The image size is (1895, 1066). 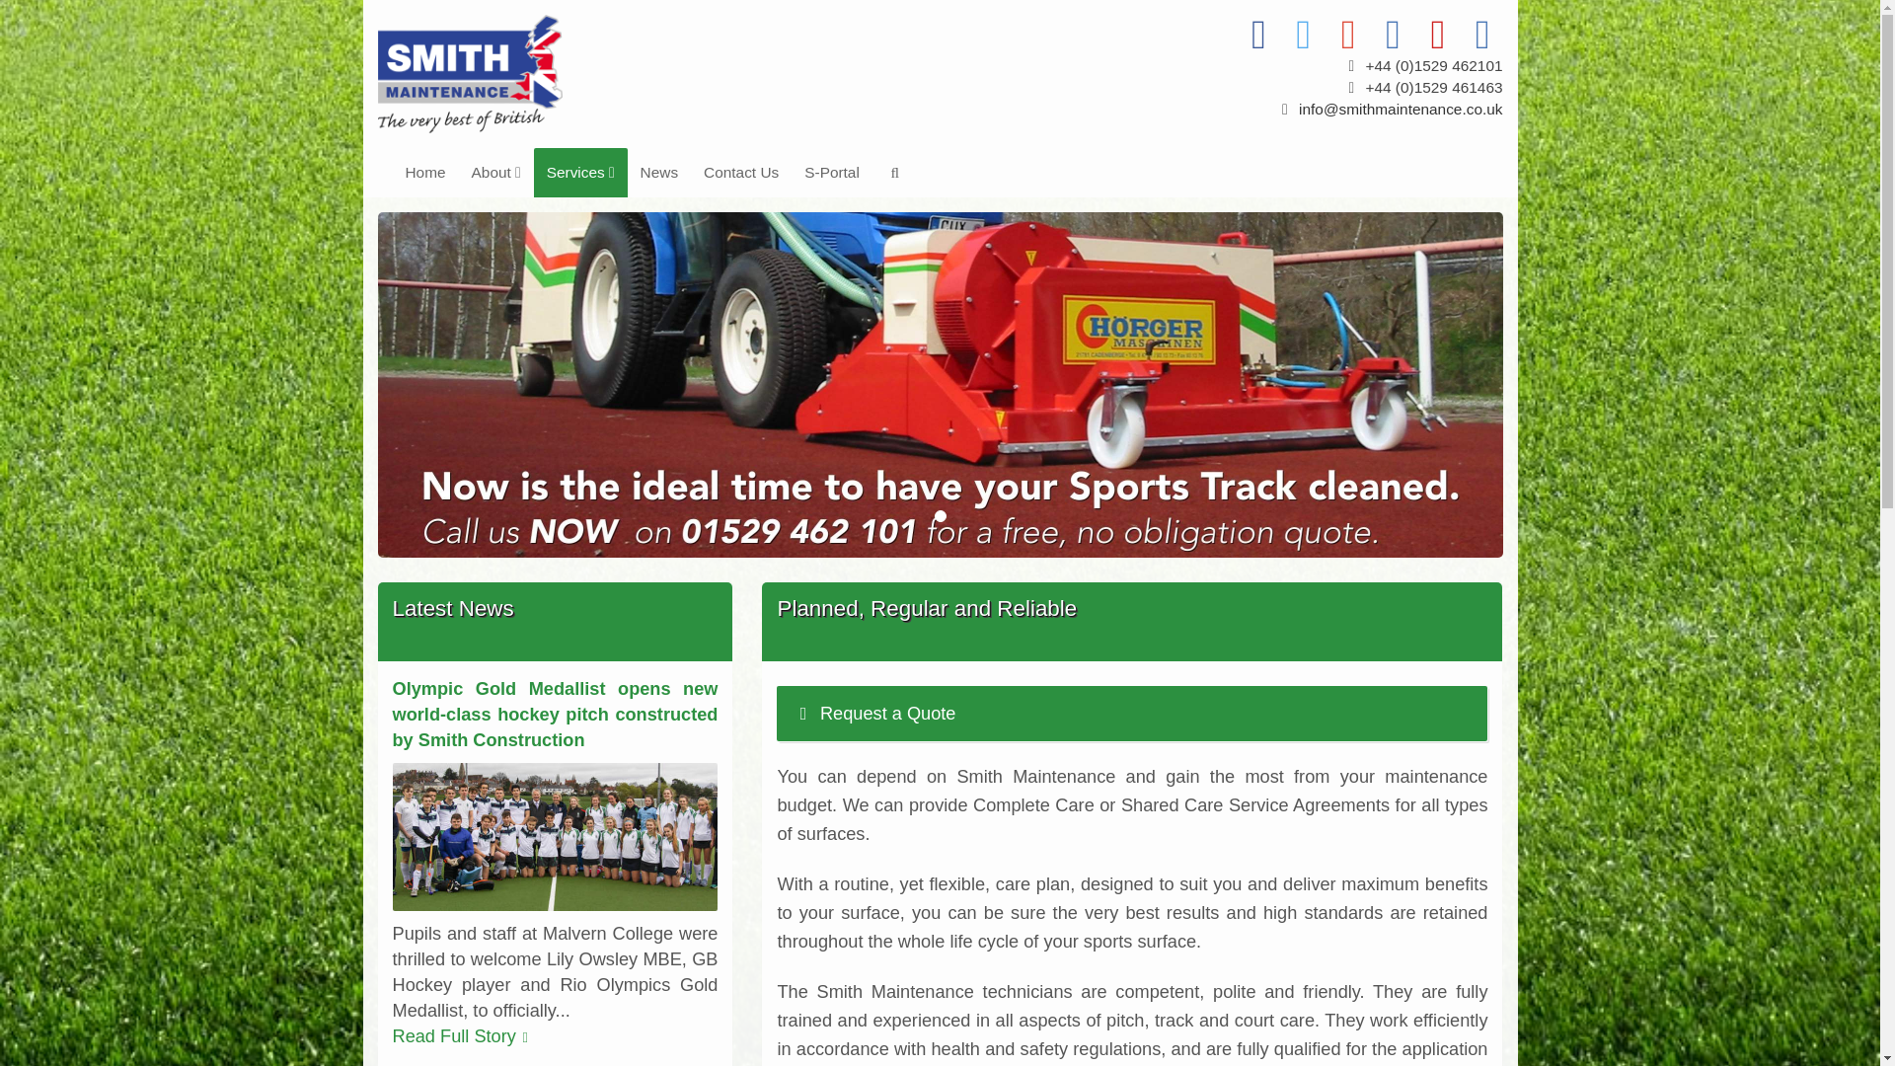 What do you see at coordinates (1439, 34) in the screenshot?
I see `We are on YouTube` at bounding box center [1439, 34].